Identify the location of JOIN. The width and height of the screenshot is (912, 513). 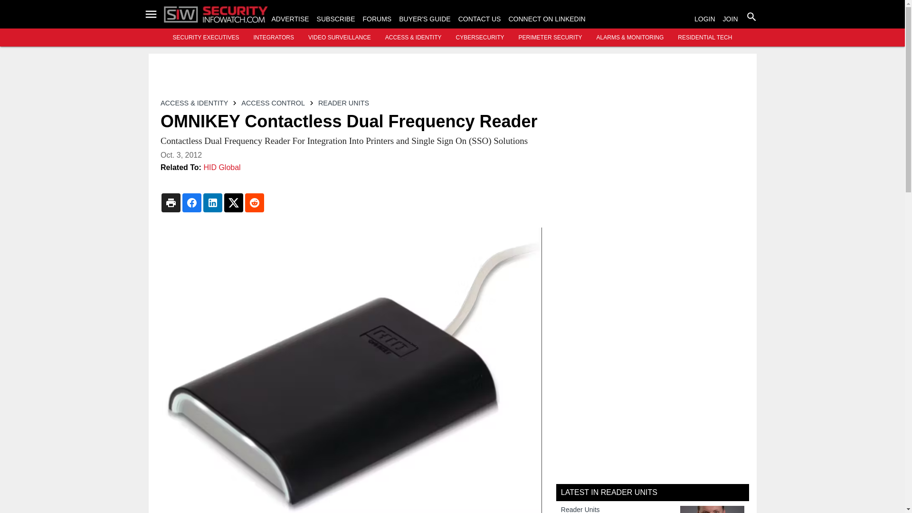
(731, 19).